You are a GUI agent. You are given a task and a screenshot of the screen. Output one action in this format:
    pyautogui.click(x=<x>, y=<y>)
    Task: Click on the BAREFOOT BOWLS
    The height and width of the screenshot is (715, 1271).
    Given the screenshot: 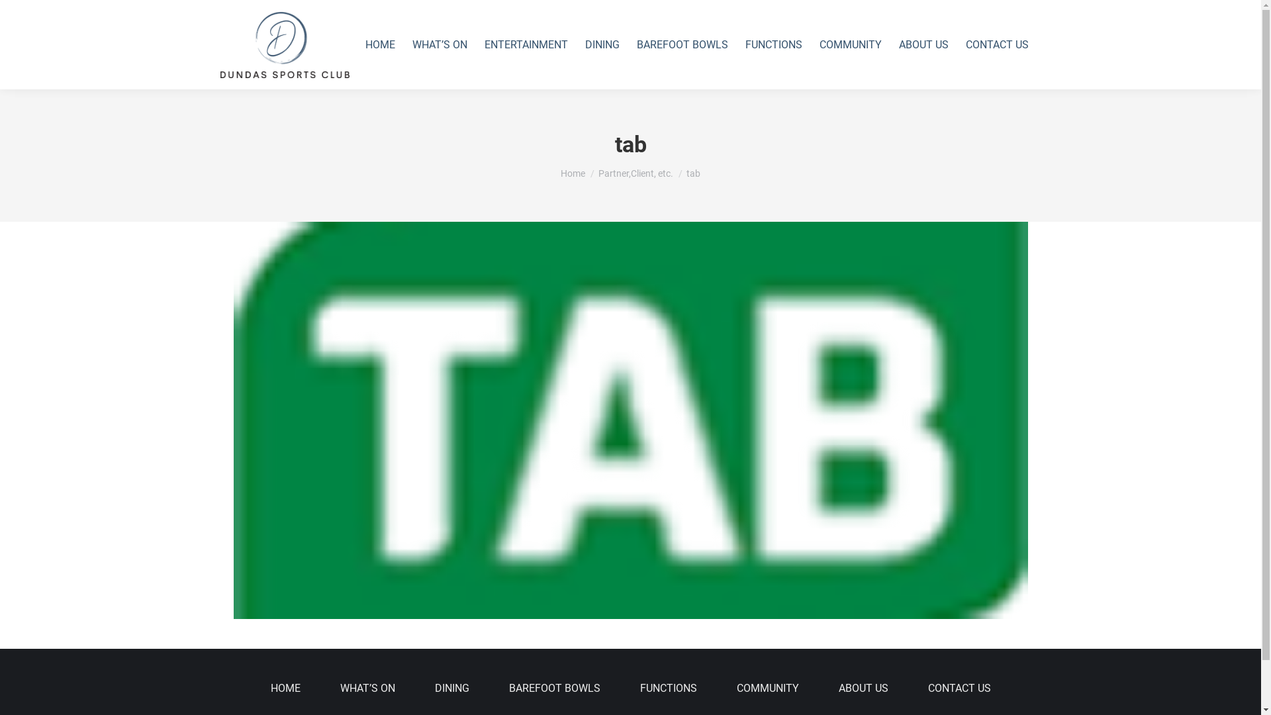 What is the action you would take?
    pyautogui.click(x=554, y=689)
    